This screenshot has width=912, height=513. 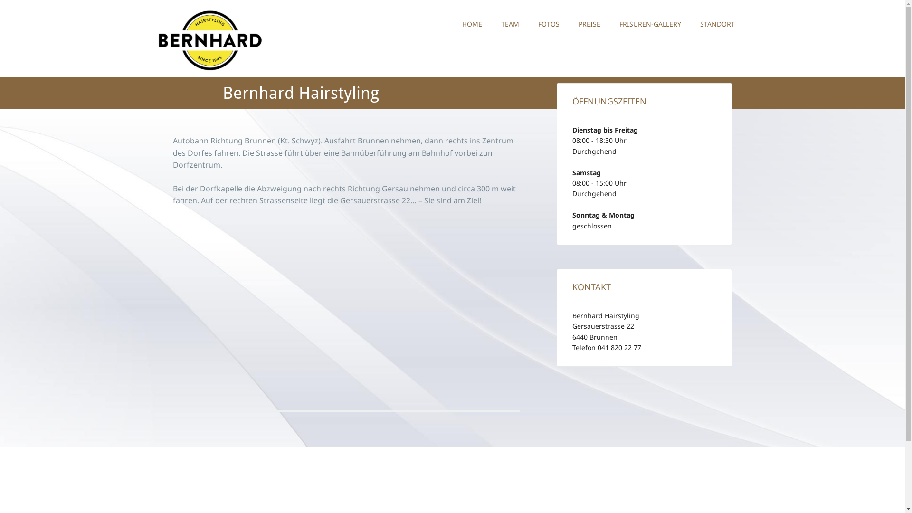 I want to click on TEAM, so click(x=510, y=24).